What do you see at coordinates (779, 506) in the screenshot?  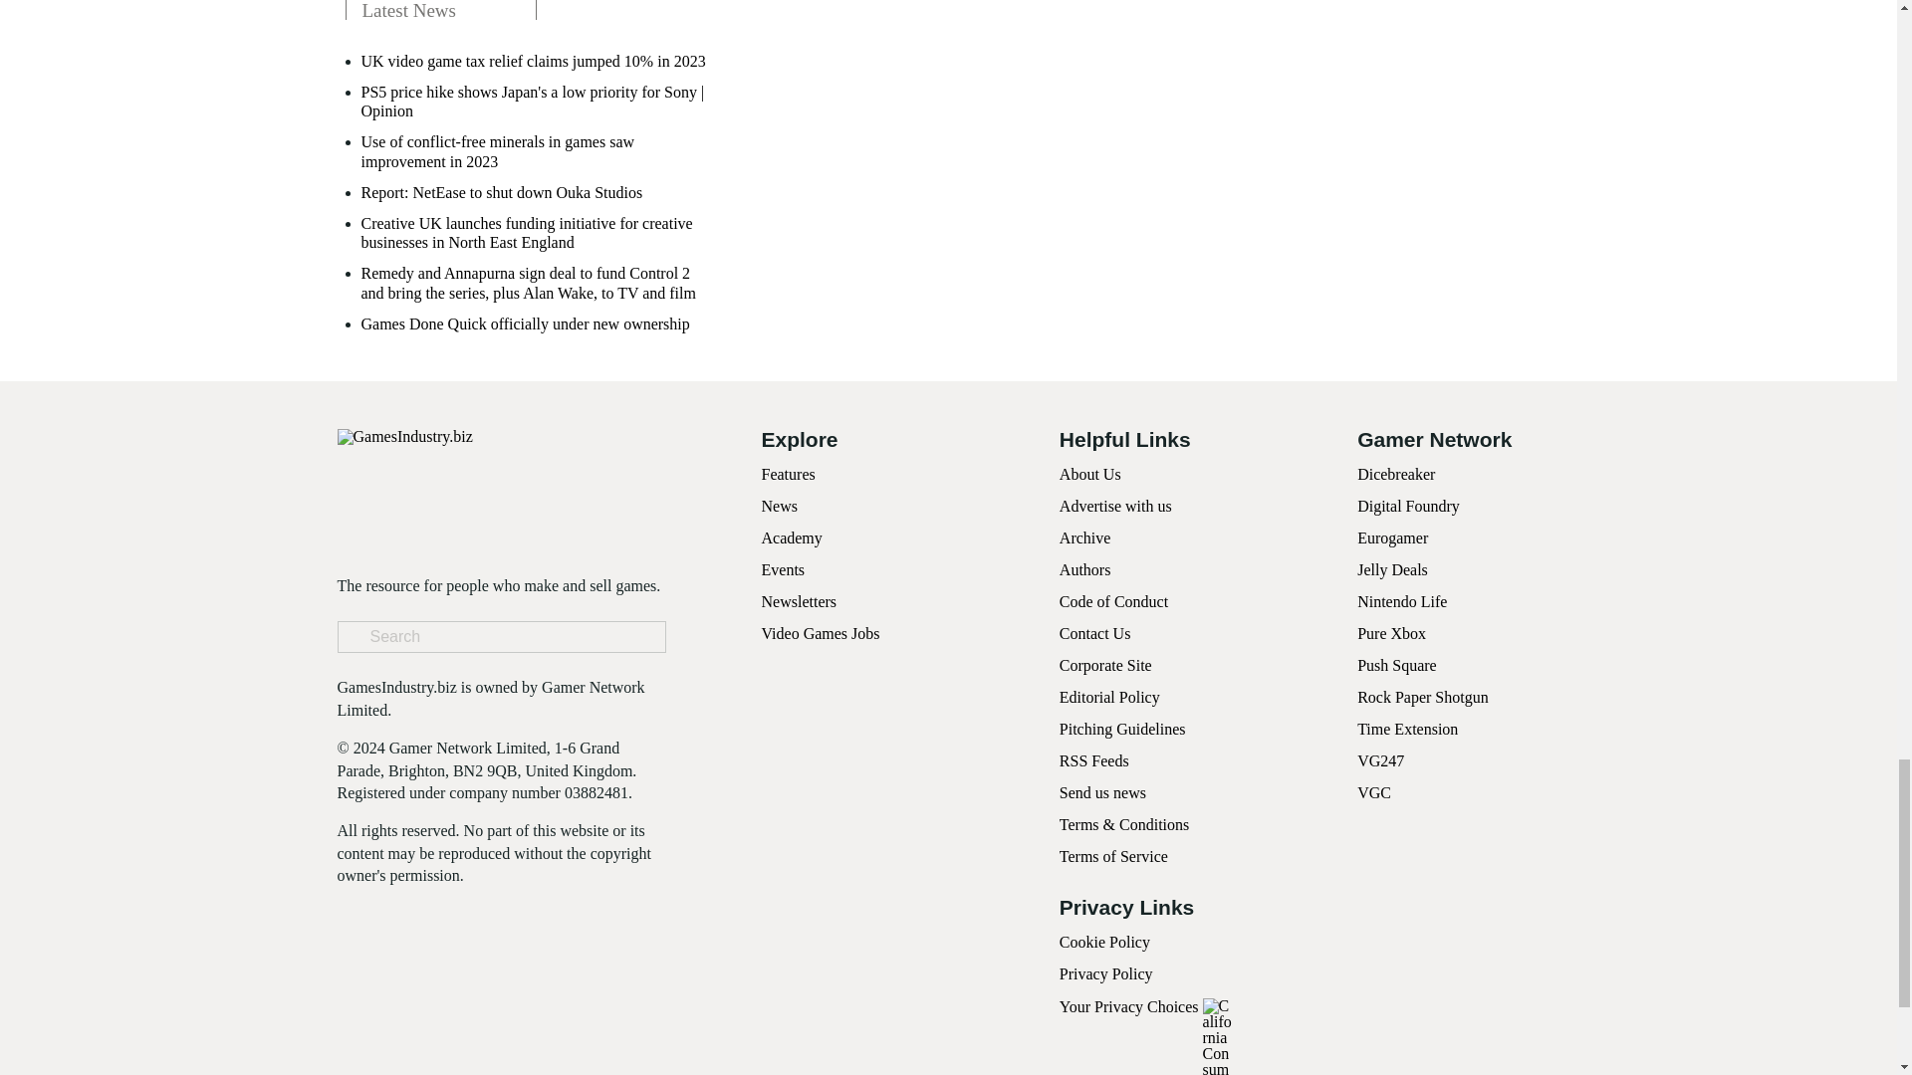 I see `News` at bounding box center [779, 506].